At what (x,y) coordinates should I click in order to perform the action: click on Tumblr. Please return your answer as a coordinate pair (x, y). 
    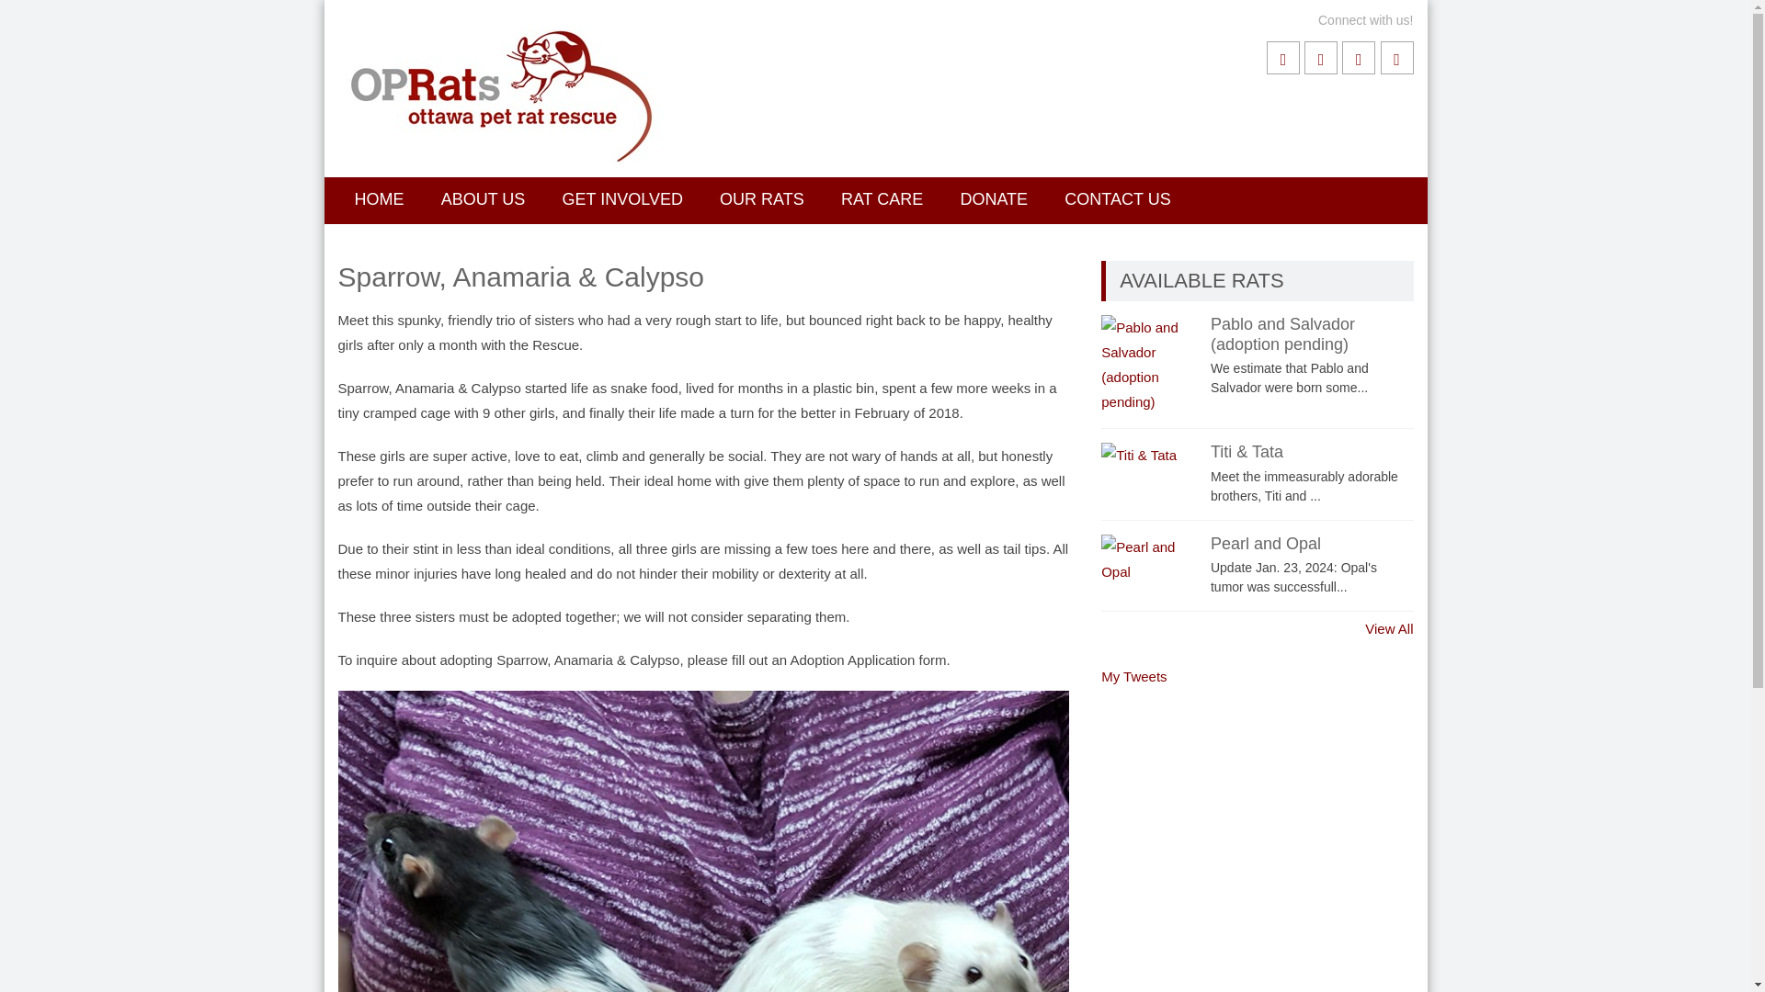
    Looking at the image, I should click on (1396, 58).